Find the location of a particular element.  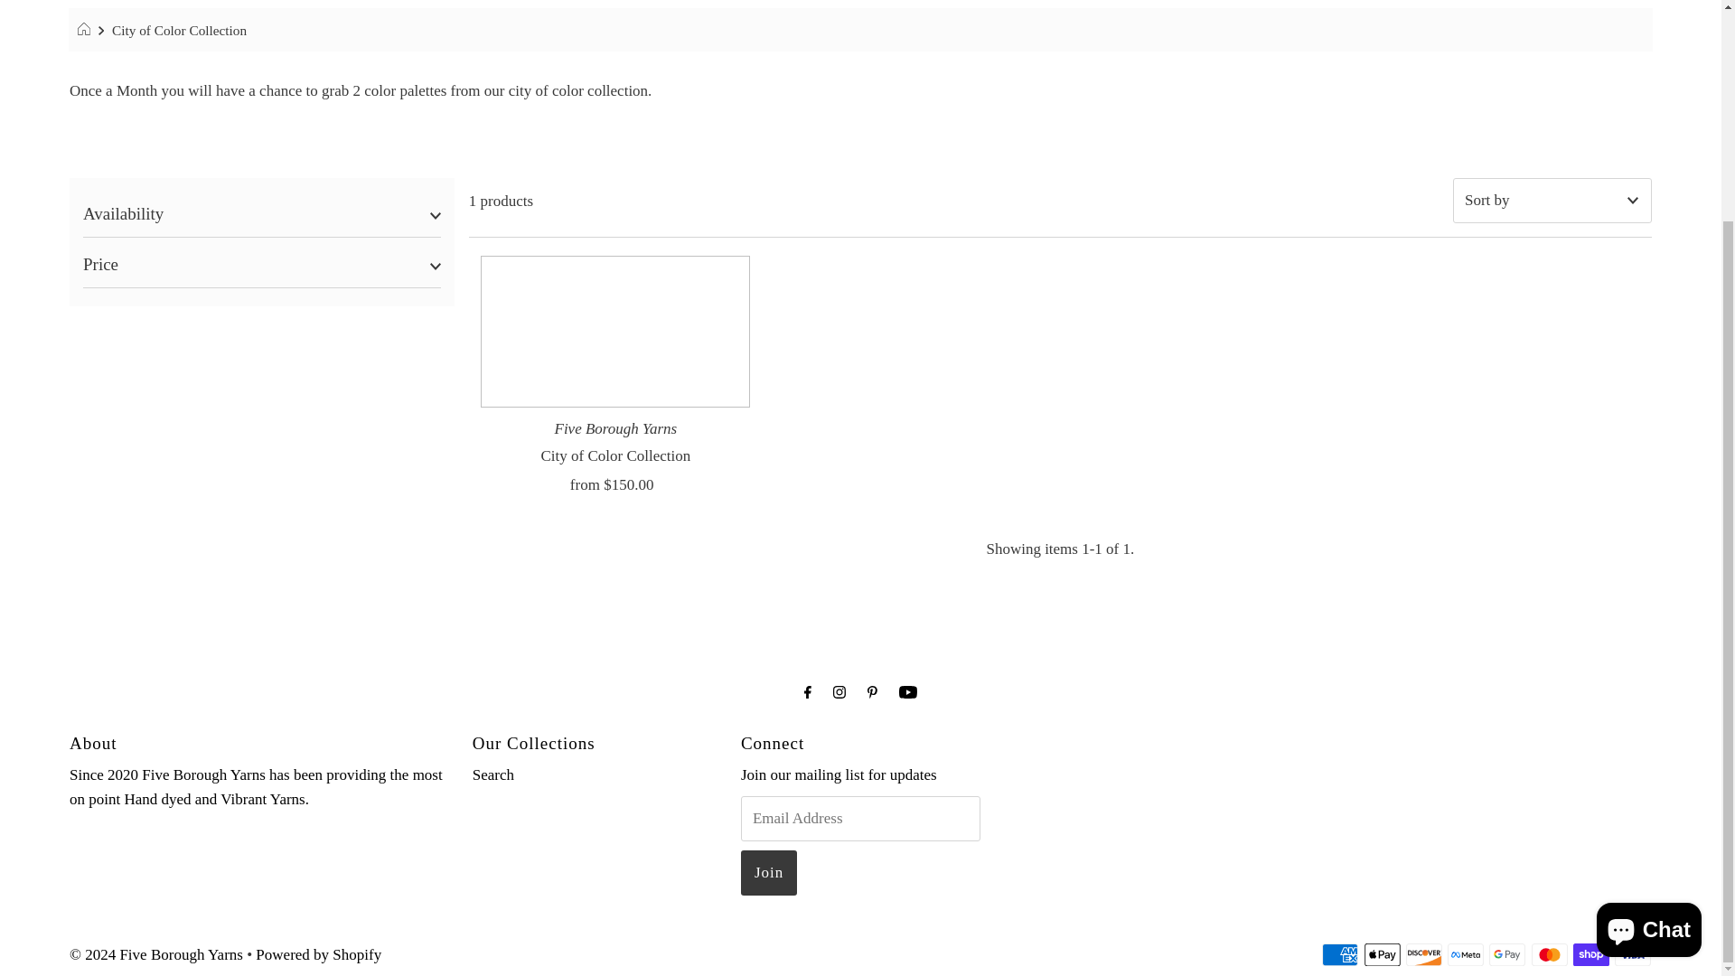

Mastercard is located at coordinates (1548, 954).